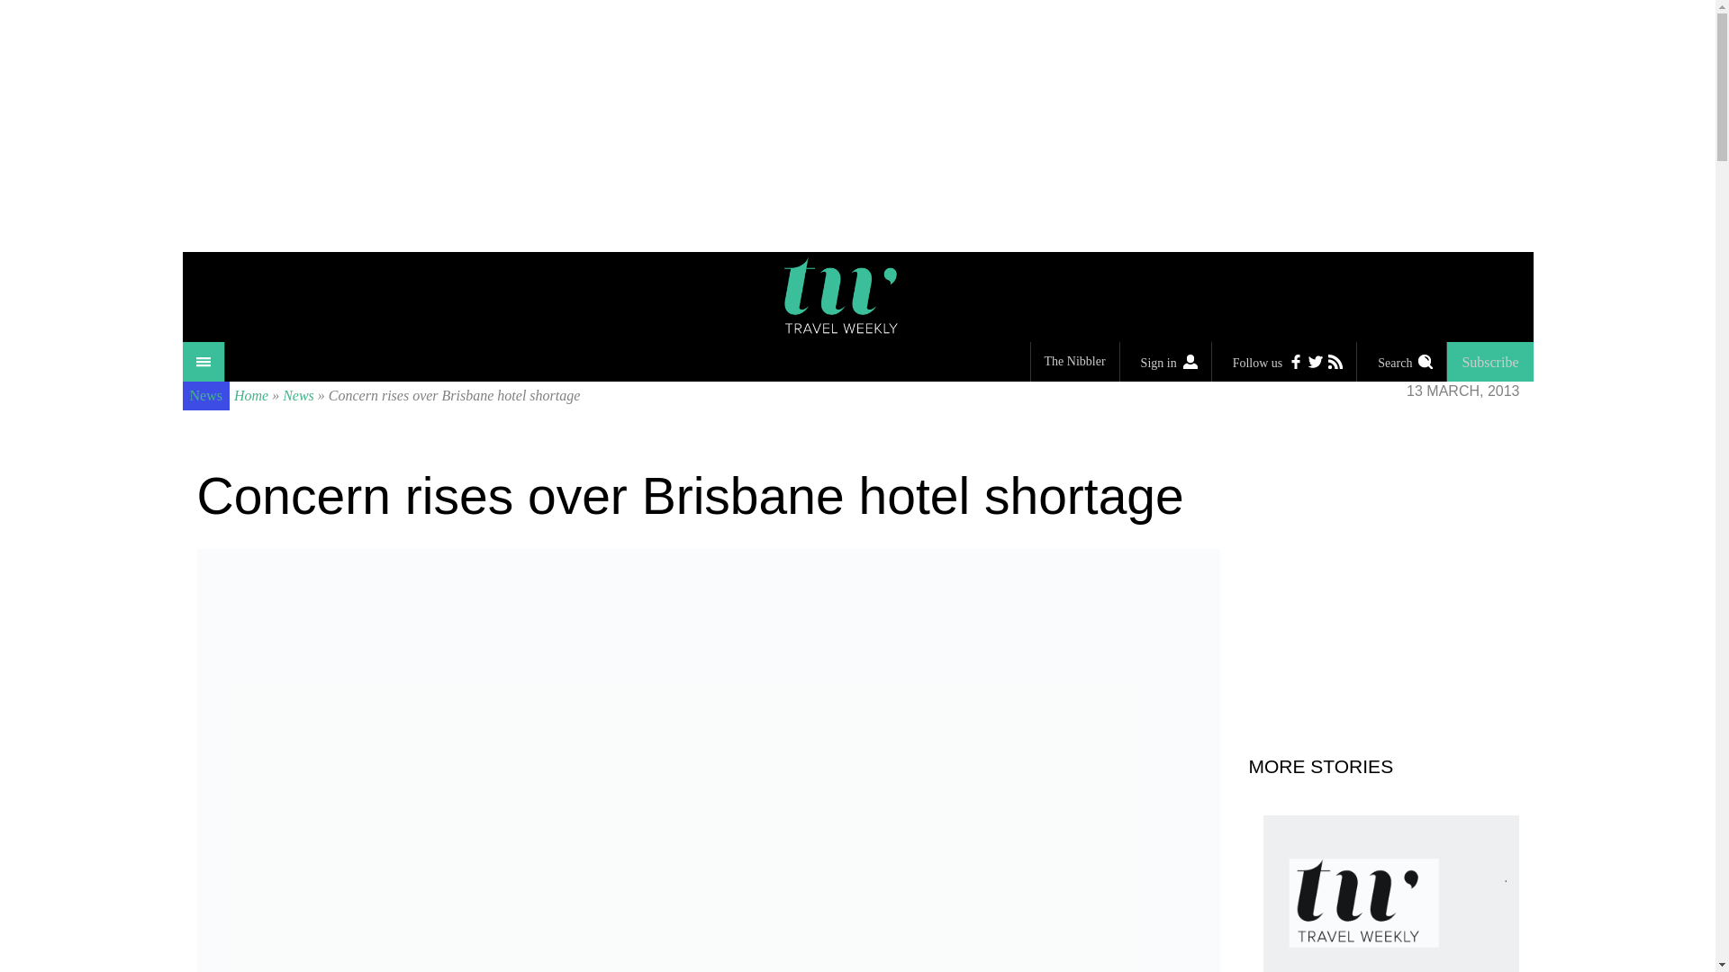 The height and width of the screenshot is (972, 1729). What do you see at coordinates (1284, 362) in the screenshot?
I see `Follow us` at bounding box center [1284, 362].